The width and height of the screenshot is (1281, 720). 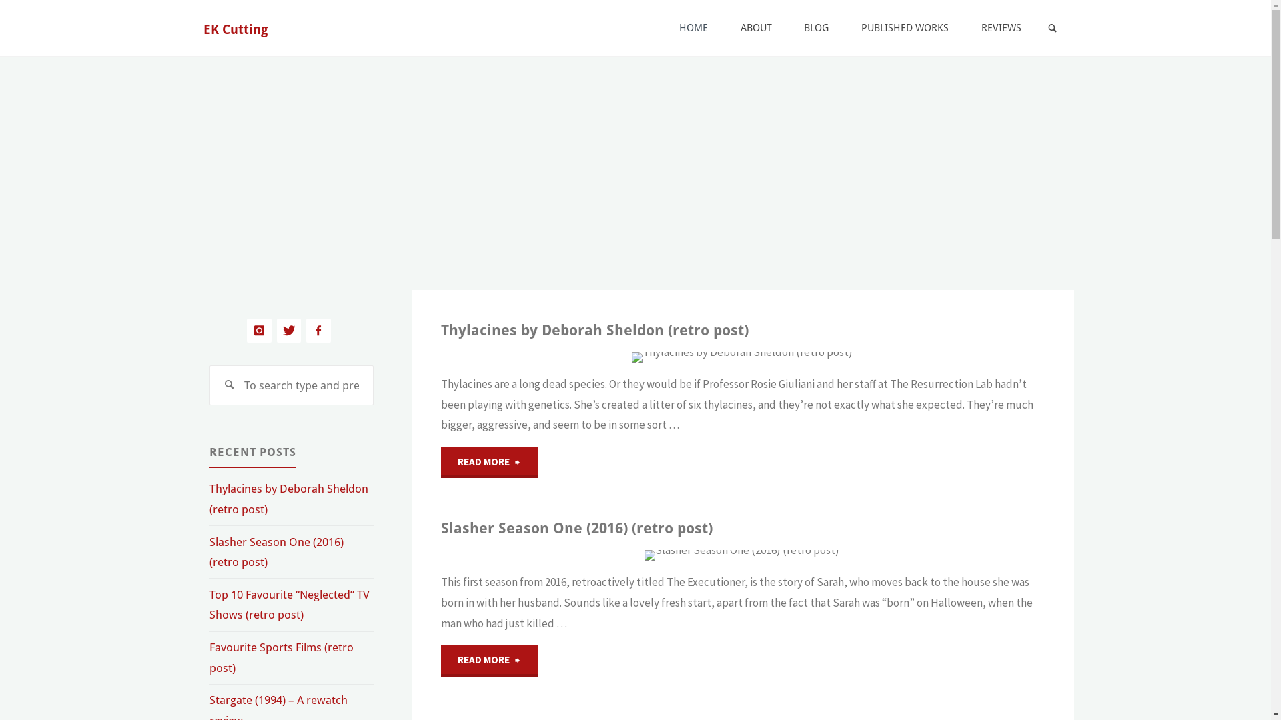 I want to click on ABOUT, so click(x=756, y=28).